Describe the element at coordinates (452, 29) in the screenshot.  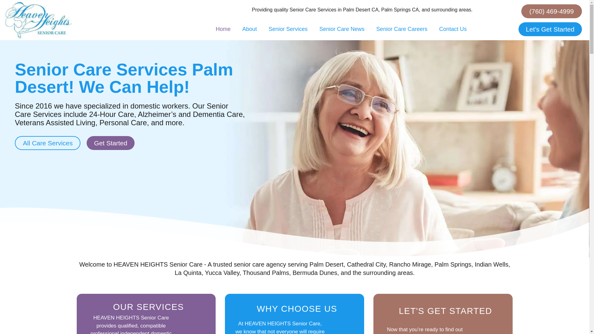
I see `Contact Us` at that location.